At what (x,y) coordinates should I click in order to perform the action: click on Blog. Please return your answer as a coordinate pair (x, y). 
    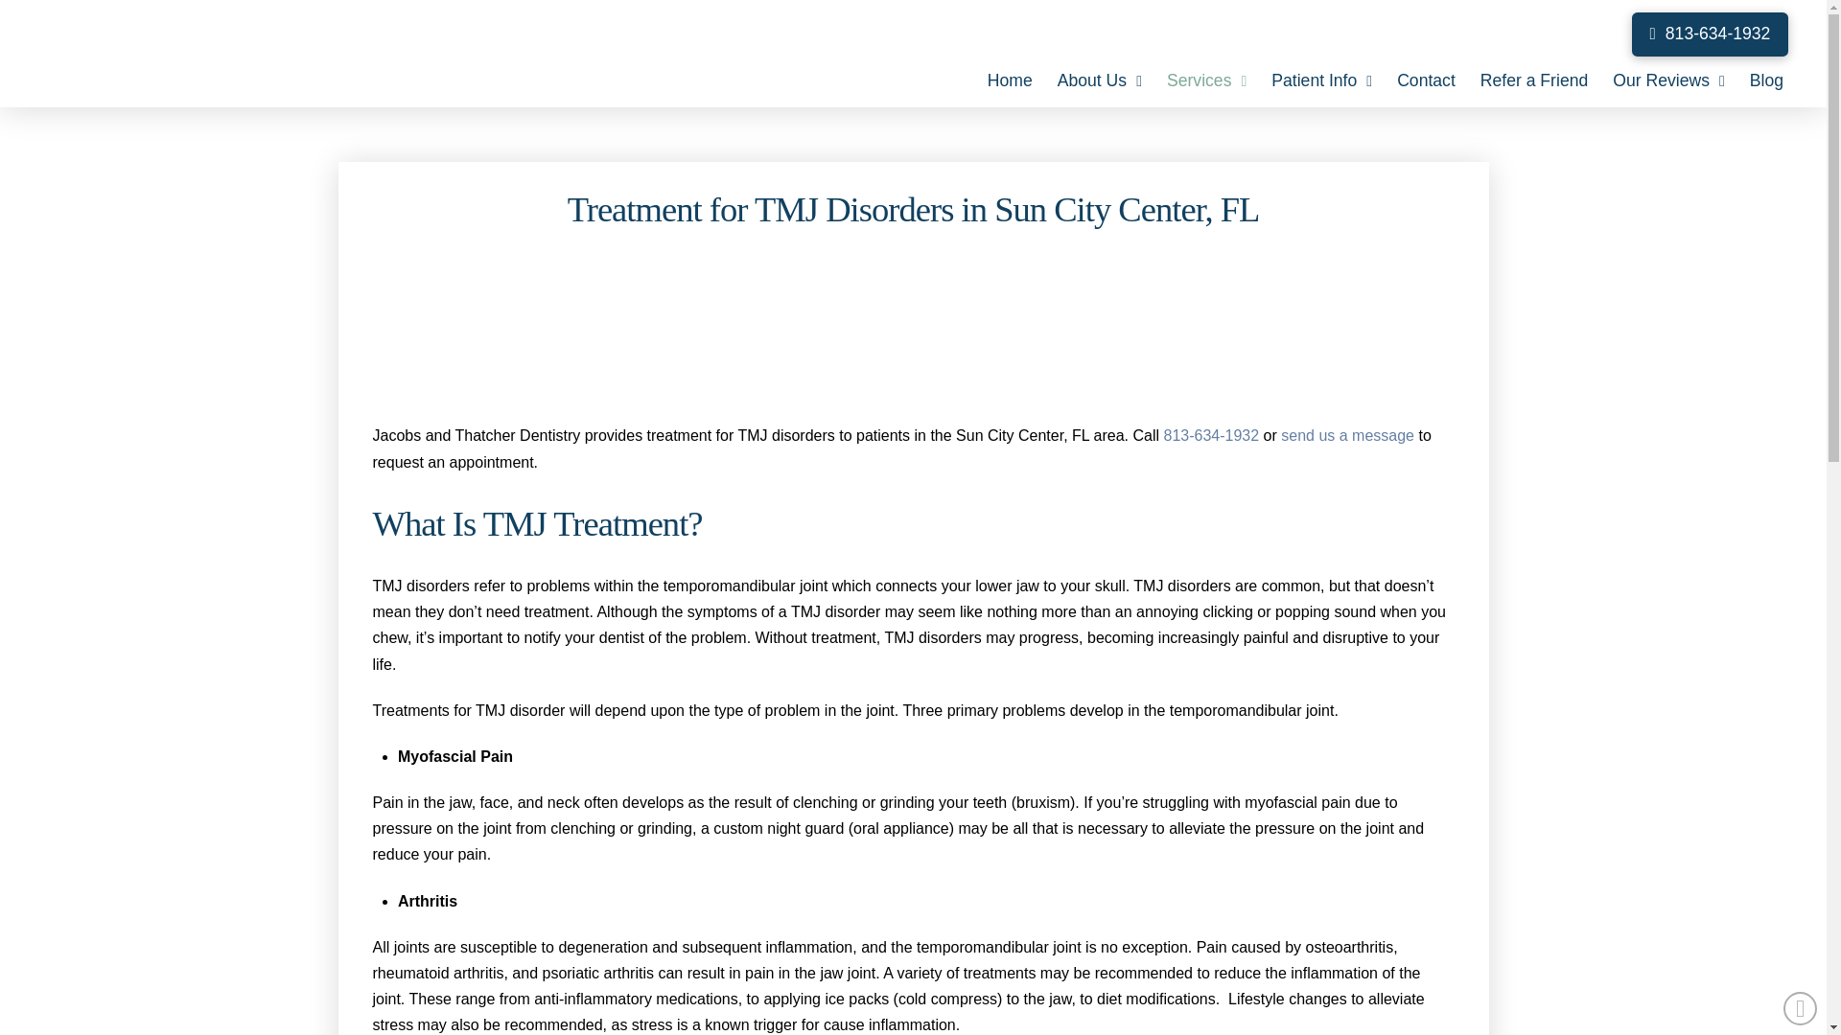
    Looking at the image, I should click on (1766, 76).